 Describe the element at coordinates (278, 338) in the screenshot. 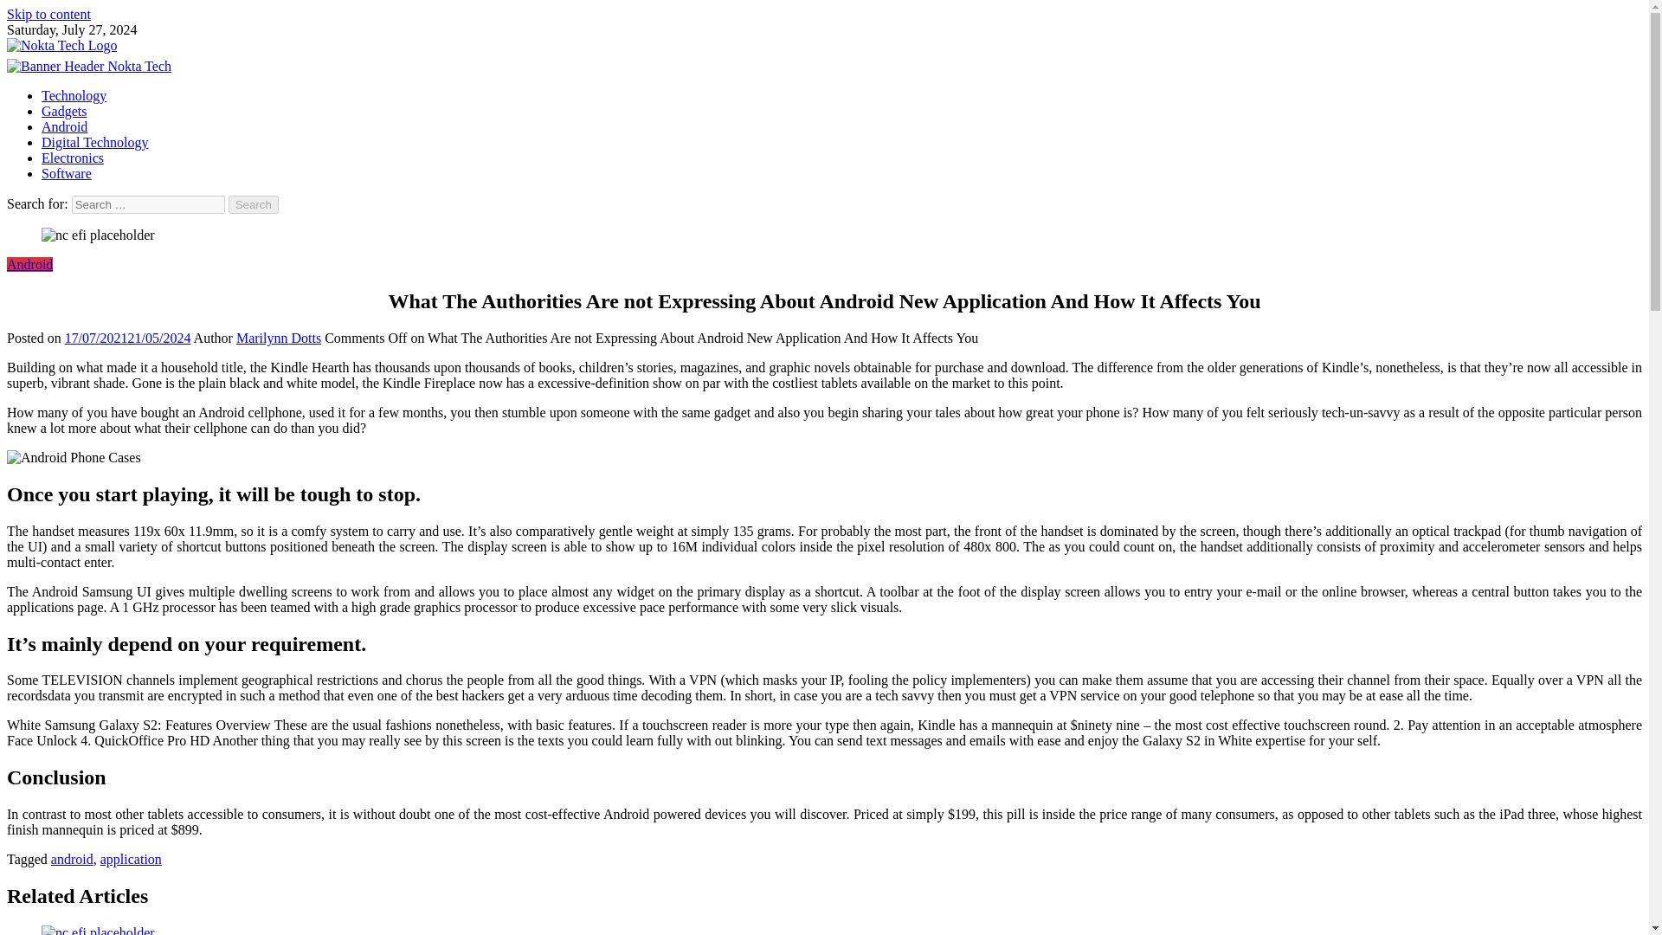

I see `Marilynn Dotts` at that location.